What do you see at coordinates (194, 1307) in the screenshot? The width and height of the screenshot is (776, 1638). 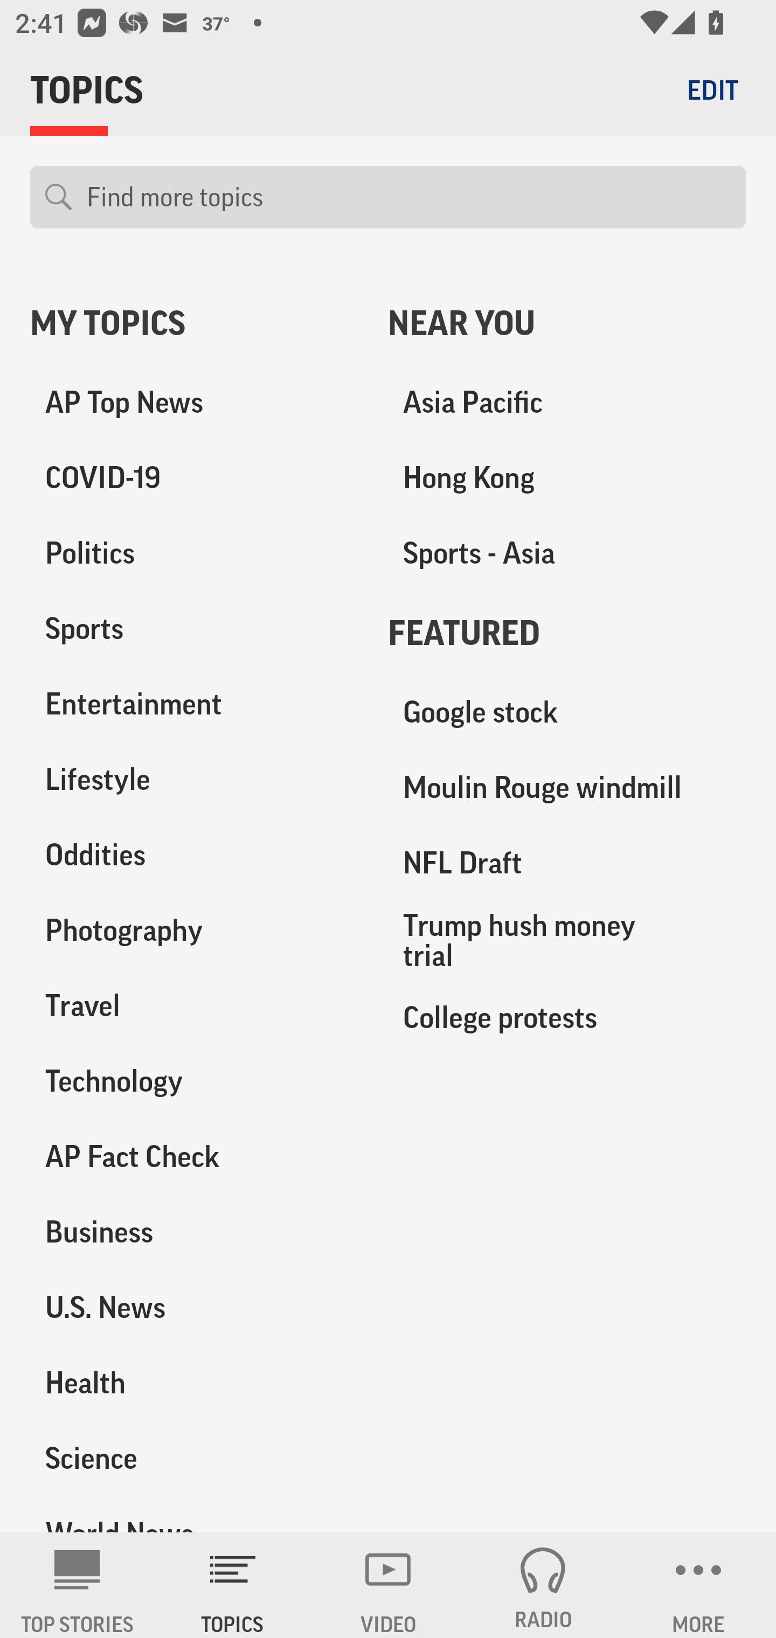 I see `U.S. News` at bounding box center [194, 1307].